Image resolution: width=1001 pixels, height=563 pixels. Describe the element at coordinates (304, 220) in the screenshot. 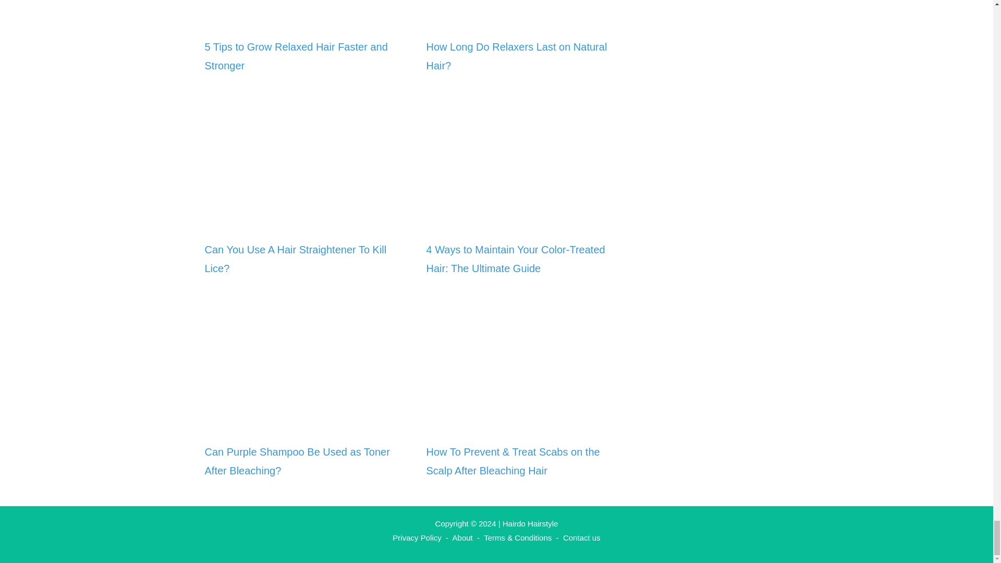

I see `Can You Use A Hair Straightener To Kill Lice?` at that location.